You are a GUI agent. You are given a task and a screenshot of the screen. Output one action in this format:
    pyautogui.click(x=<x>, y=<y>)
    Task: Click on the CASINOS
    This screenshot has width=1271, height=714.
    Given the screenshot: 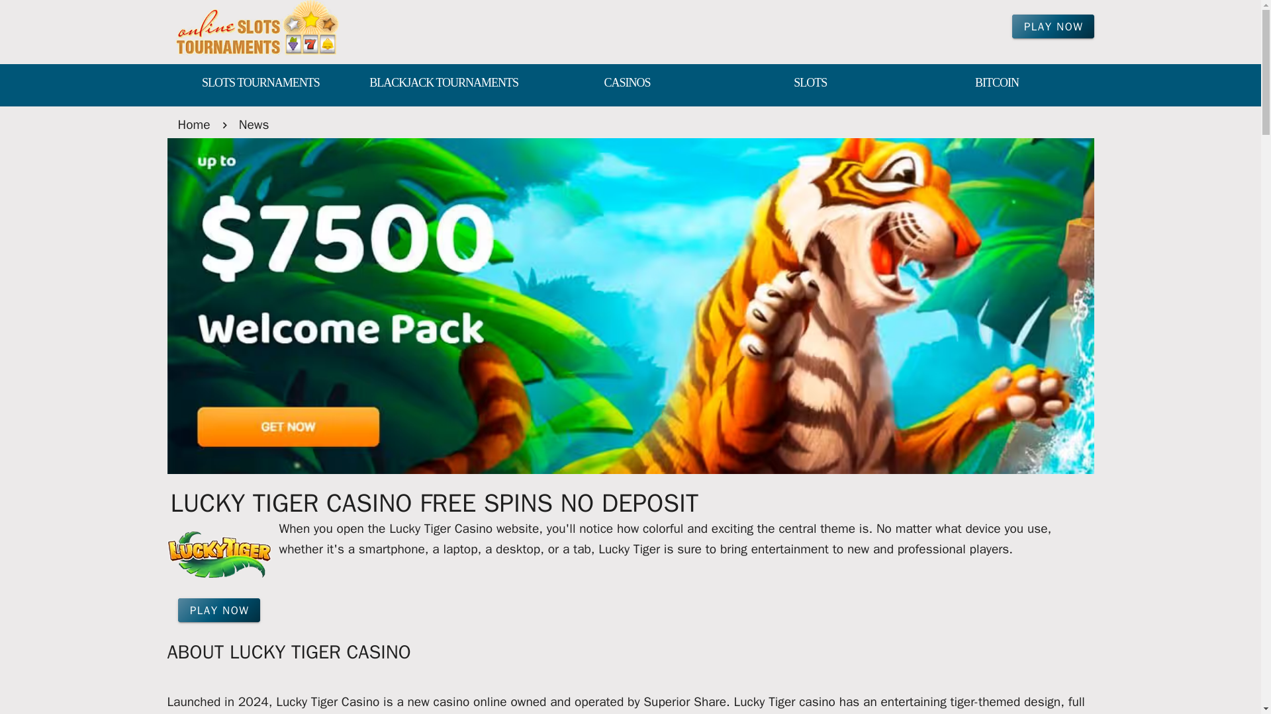 What is the action you would take?
    pyautogui.click(x=627, y=83)
    